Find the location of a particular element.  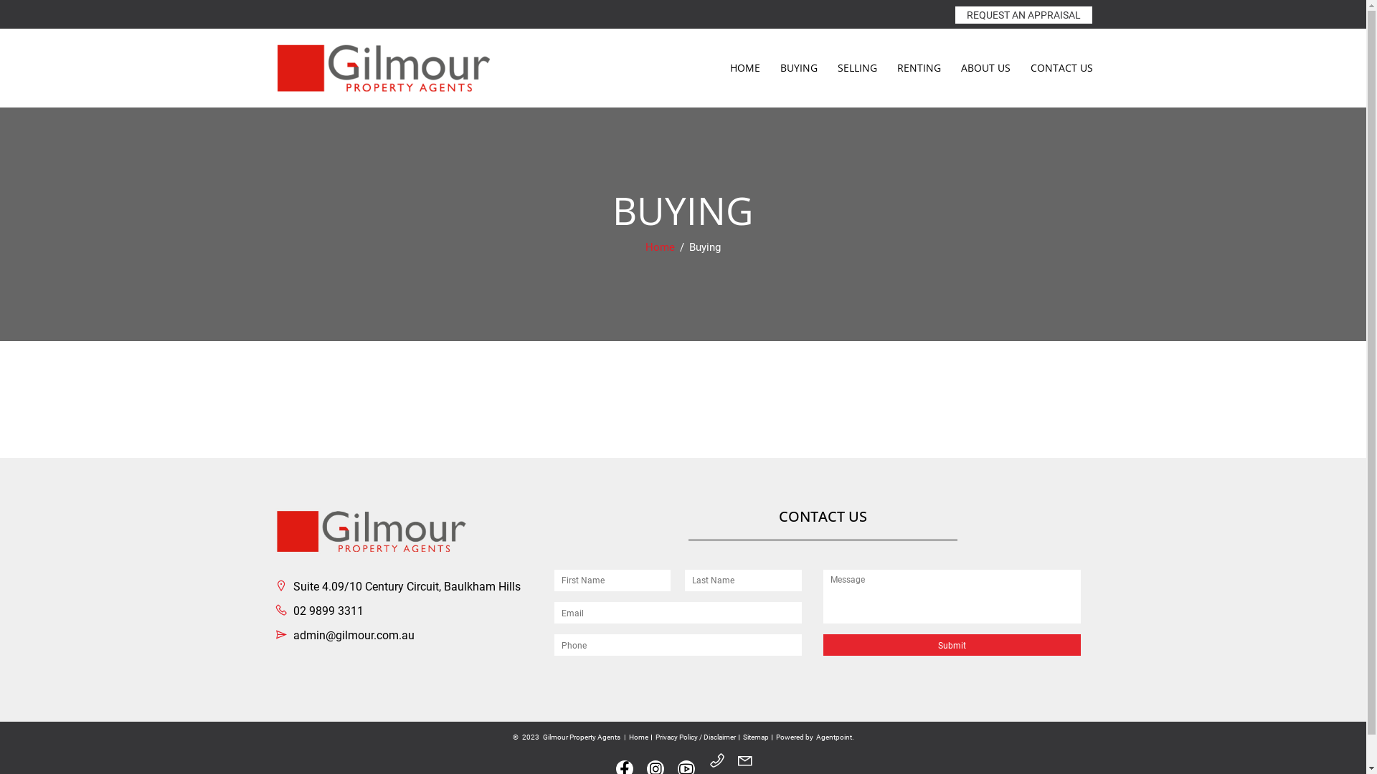

Privacy Policy / Disclaimer is located at coordinates (696, 737).